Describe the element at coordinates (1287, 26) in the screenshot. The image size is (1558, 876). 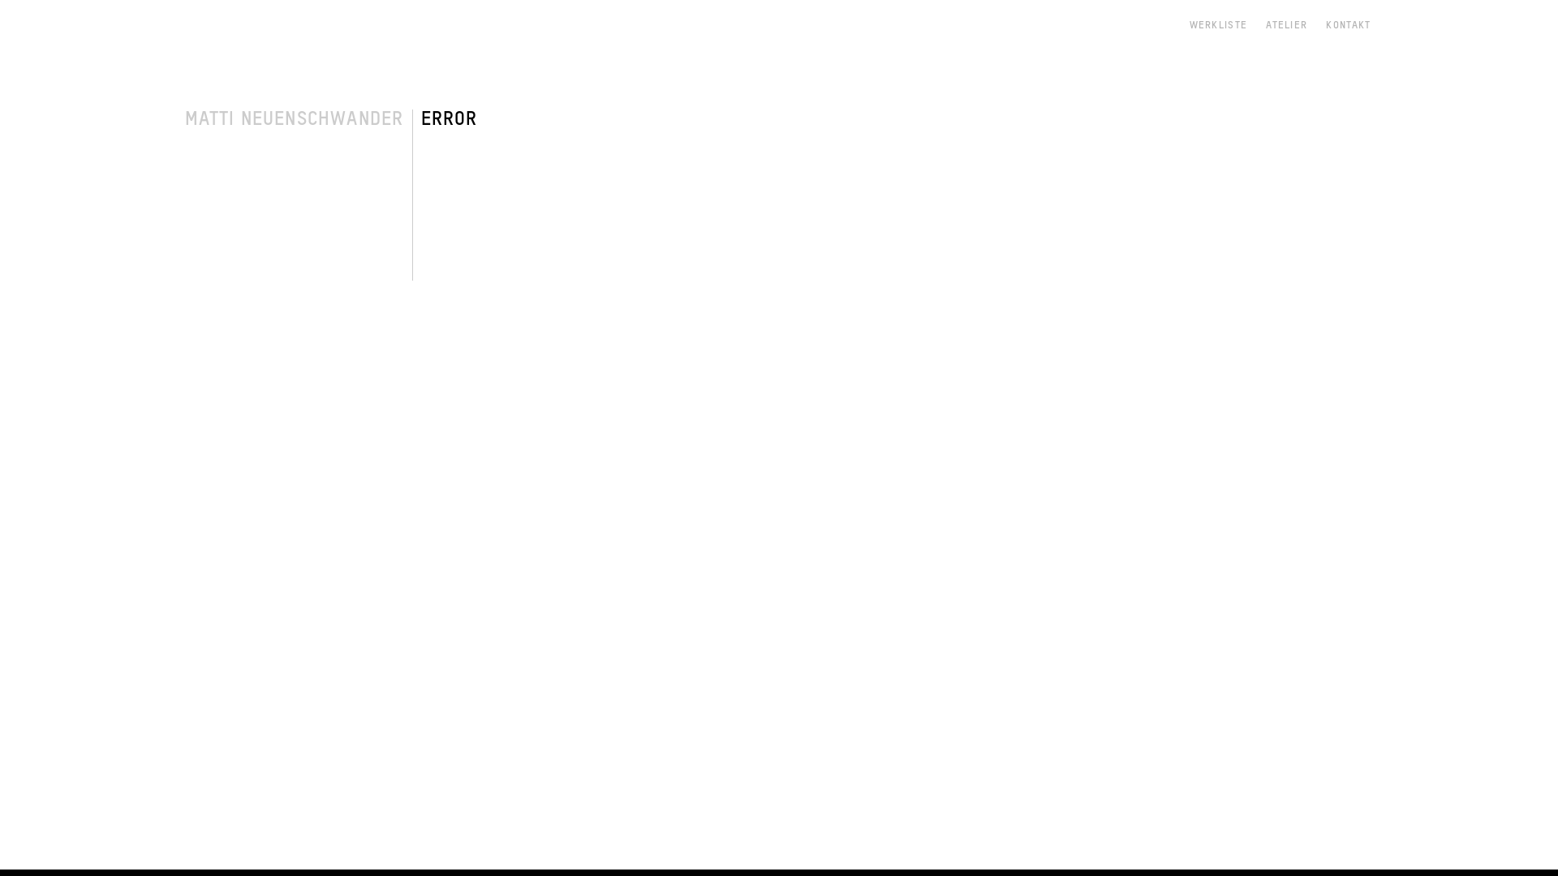
I see `ATELIER` at that location.